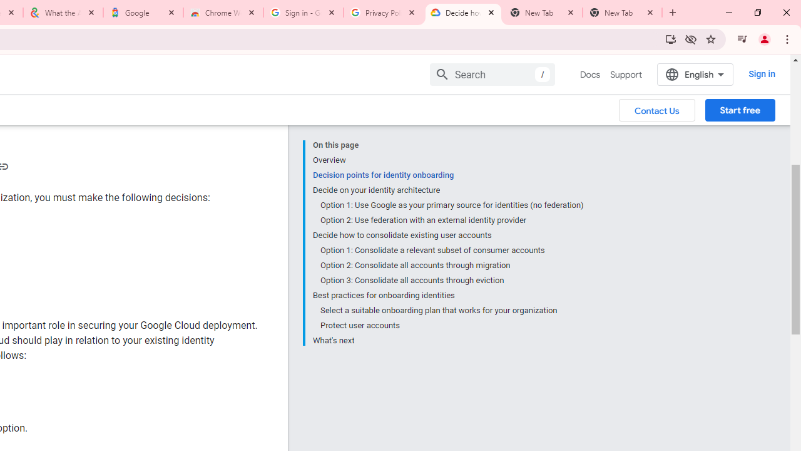  I want to click on Start free, so click(740, 110).